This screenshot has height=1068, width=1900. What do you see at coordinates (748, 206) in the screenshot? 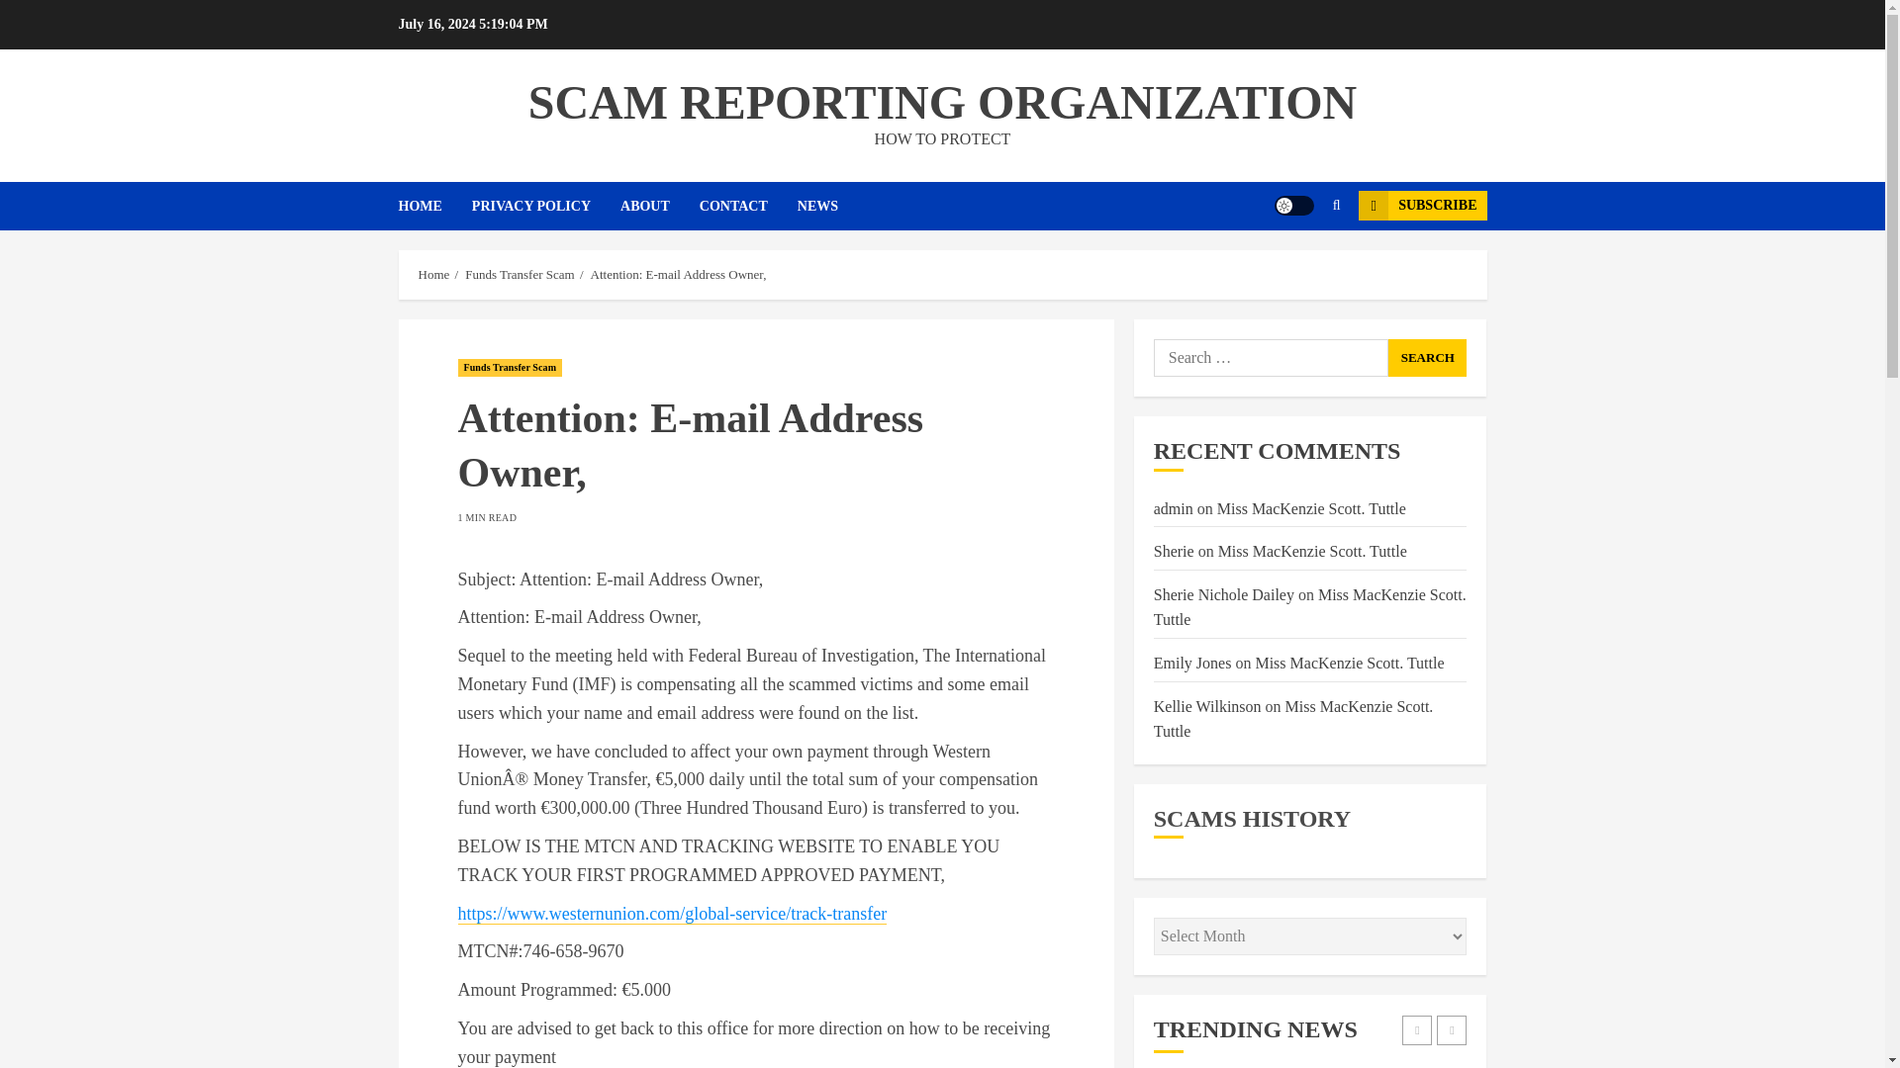
I see `CONTACT` at bounding box center [748, 206].